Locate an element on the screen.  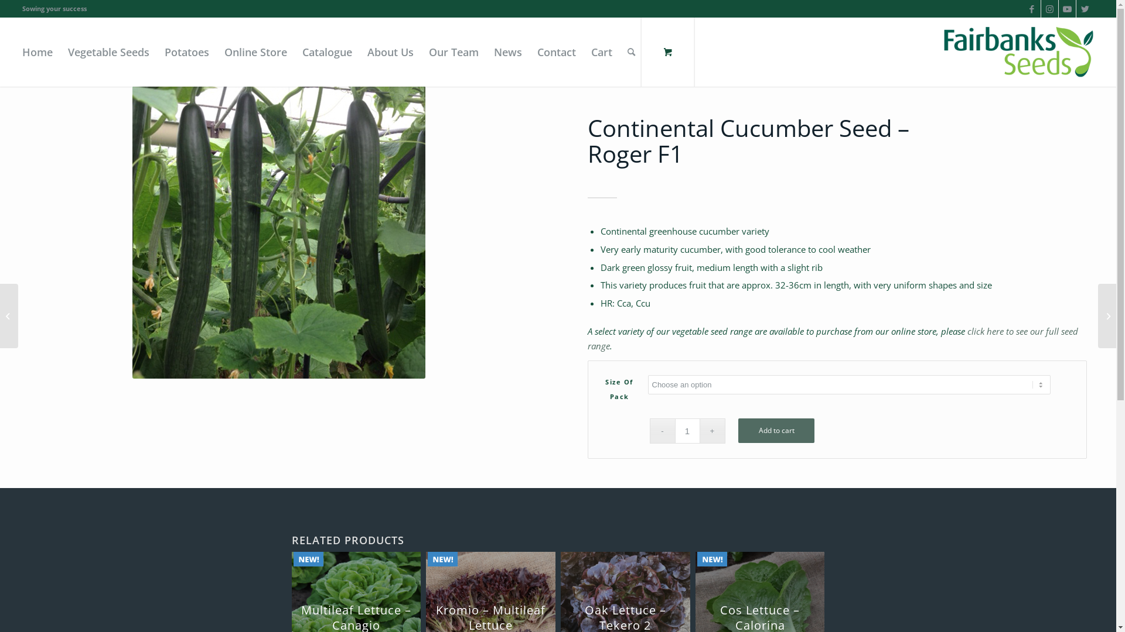
Our Team is located at coordinates (454, 52).